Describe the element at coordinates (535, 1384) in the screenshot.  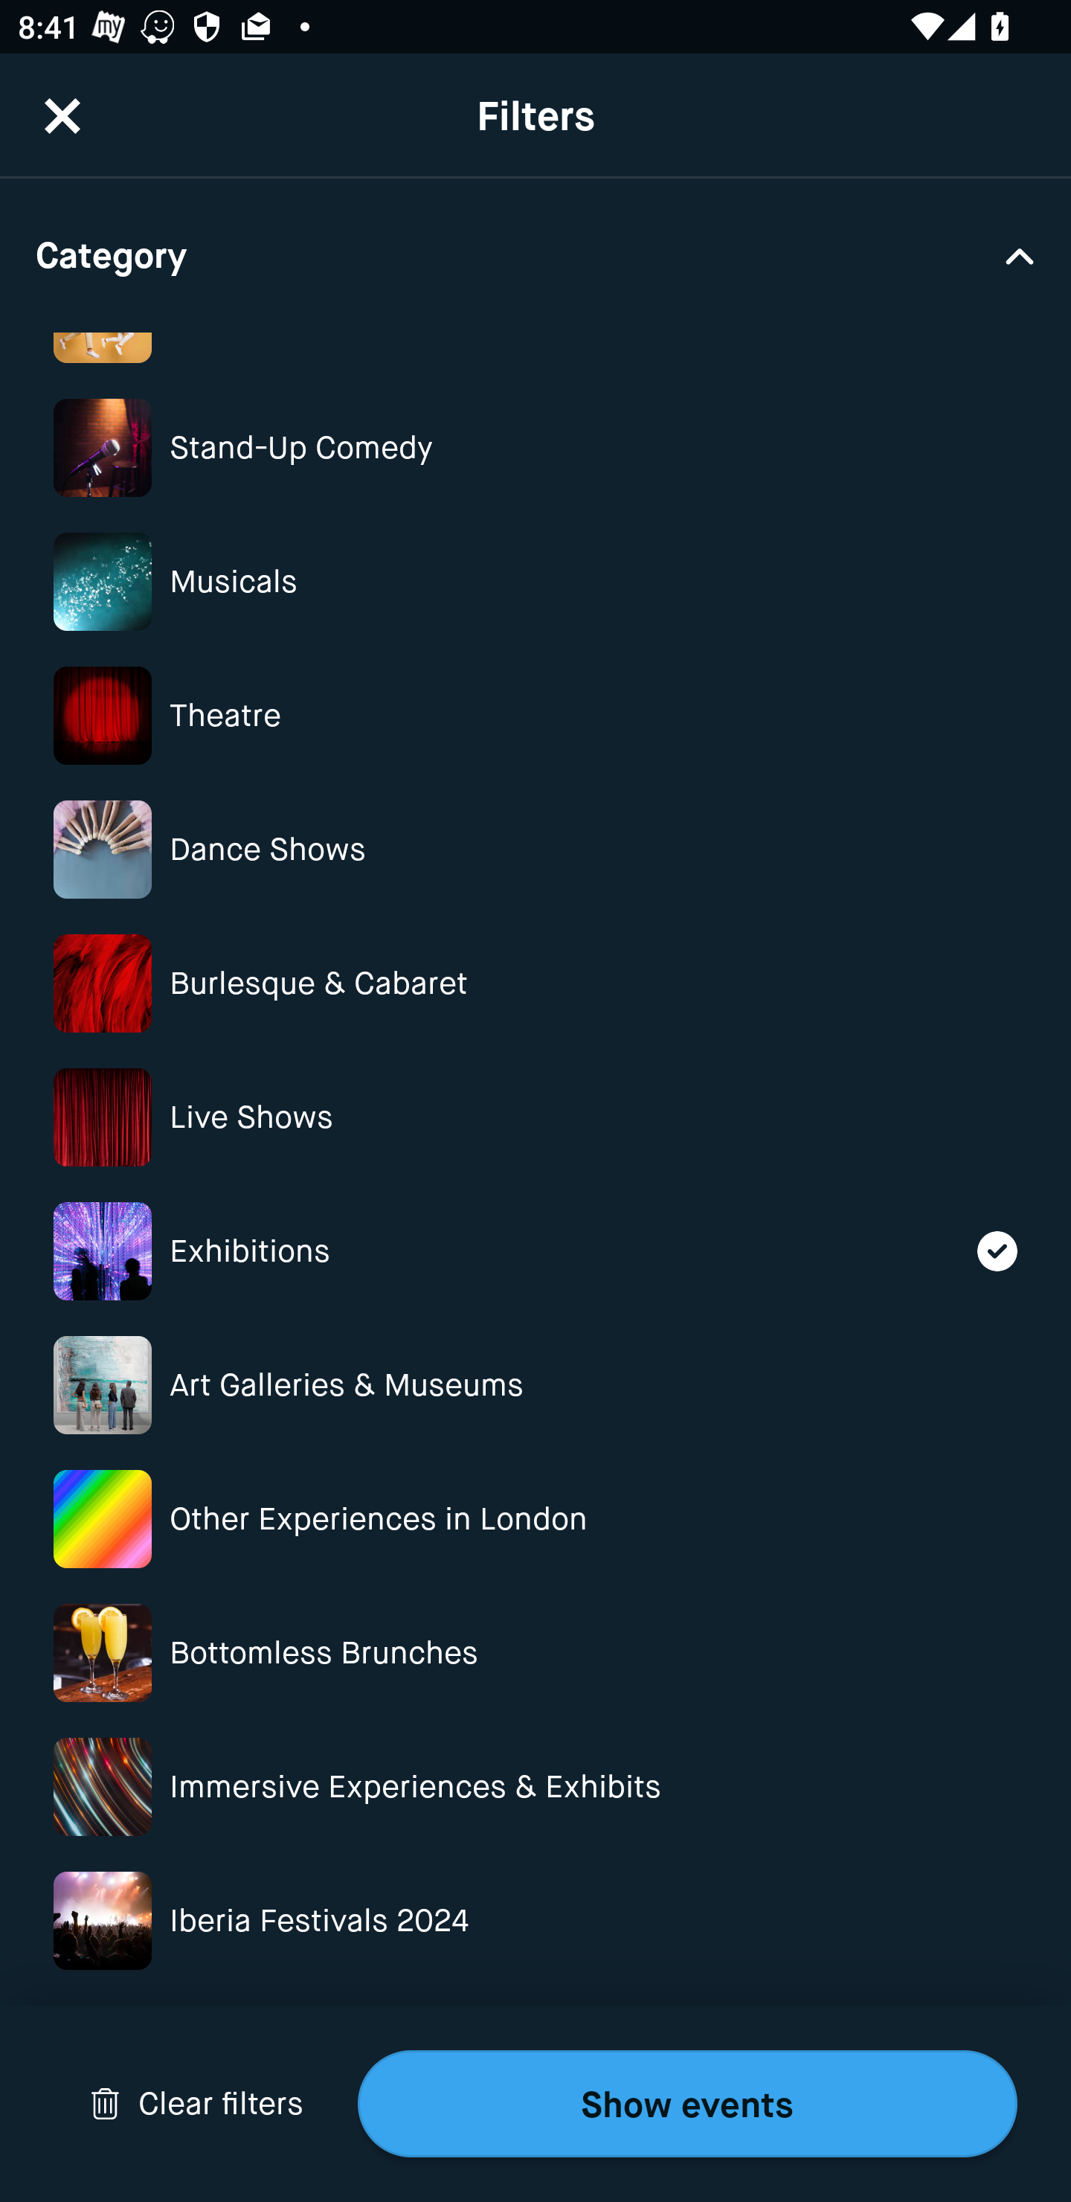
I see `Category Image Art Galleries & Museums` at that location.